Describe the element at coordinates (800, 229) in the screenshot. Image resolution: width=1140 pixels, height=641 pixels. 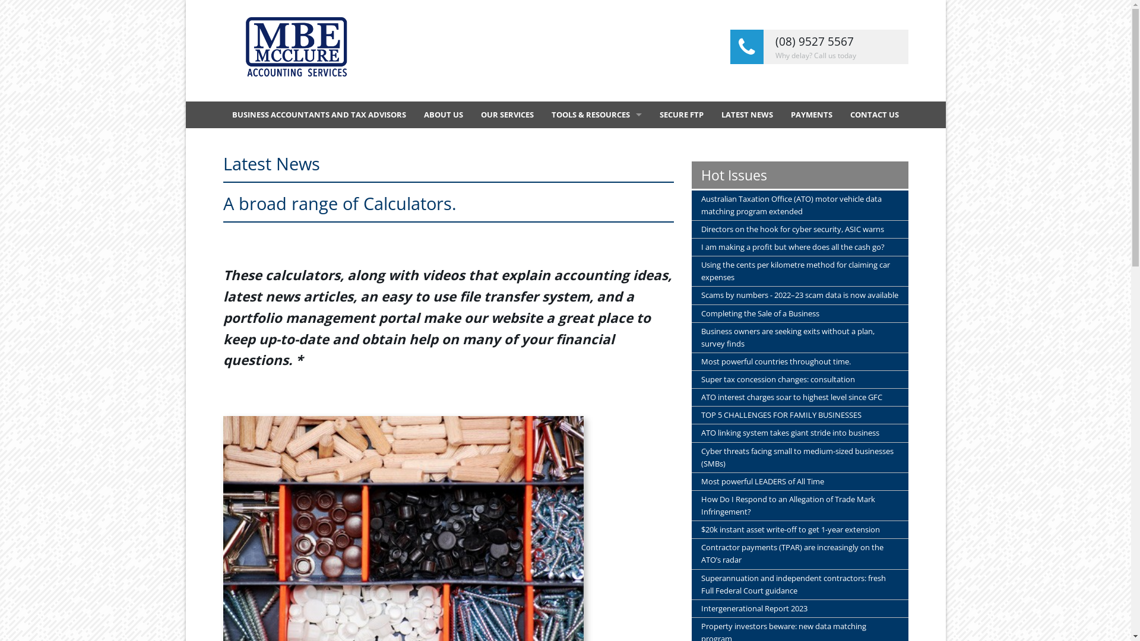
I see `Directors on the hook for cyber security, ASIC warns` at that location.